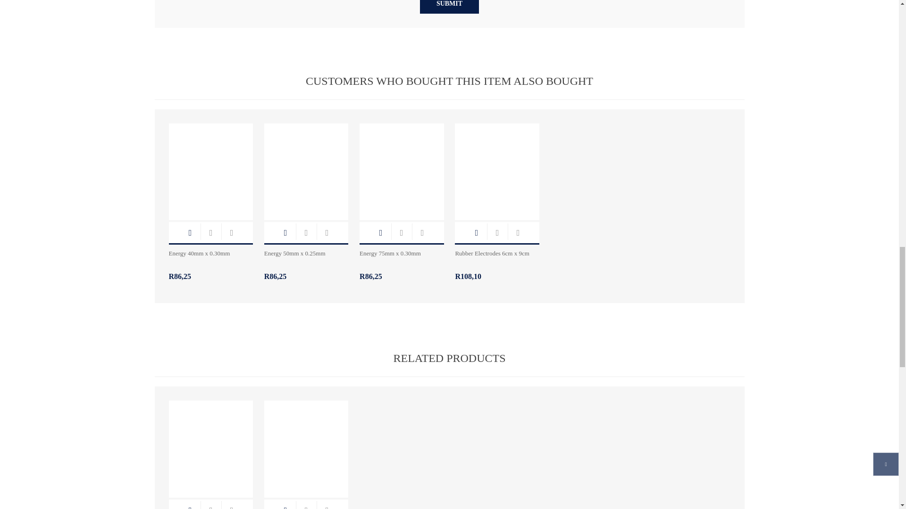 This screenshot has width=906, height=509. Describe the element at coordinates (327, 232) in the screenshot. I see `Add to wishlist` at that location.